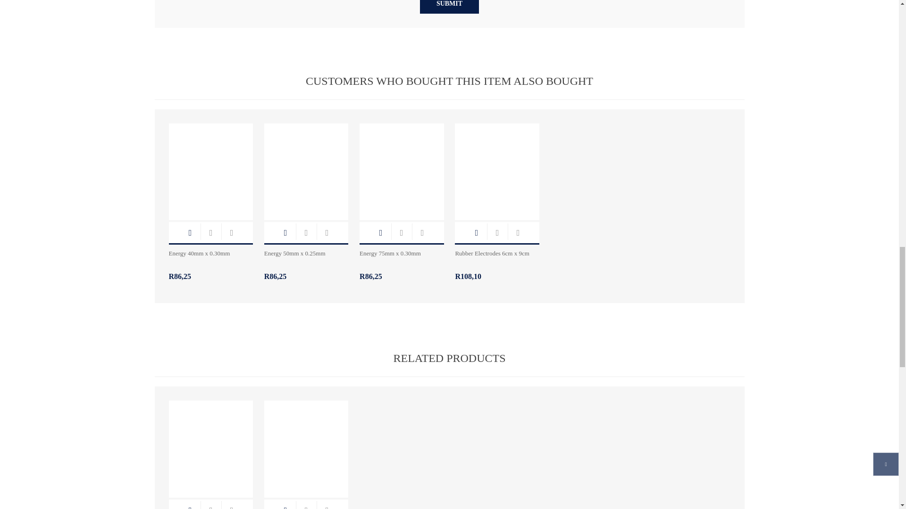 This screenshot has width=906, height=509. Describe the element at coordinates (327, 232) in the screenshot. I see `Add to wishlist` at that location.